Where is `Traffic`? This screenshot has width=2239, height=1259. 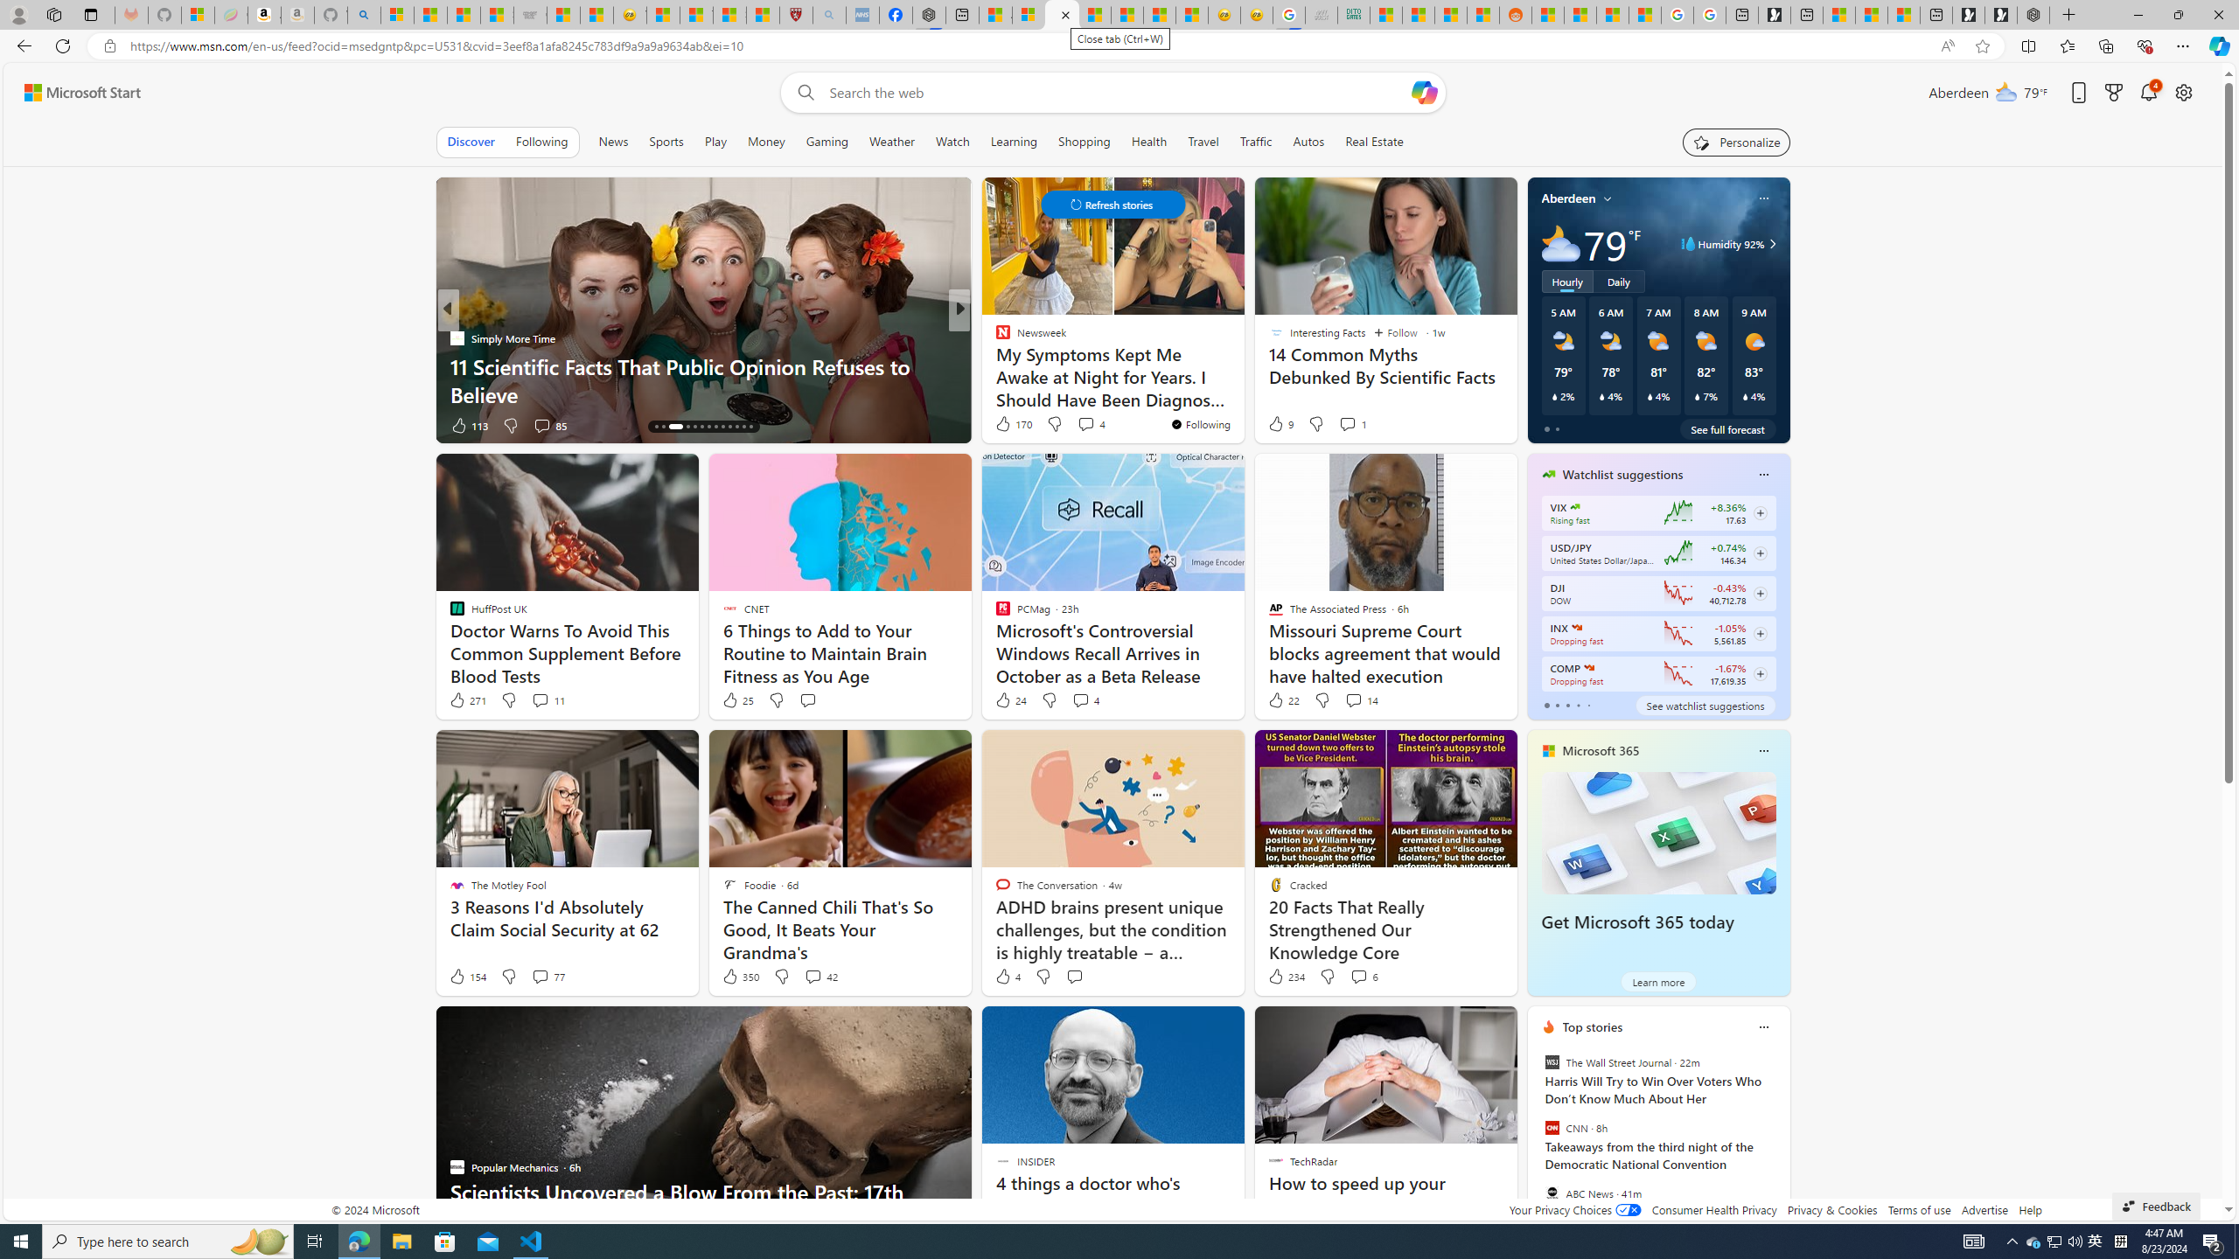
Traffic is located at coordinates (1256, 142).